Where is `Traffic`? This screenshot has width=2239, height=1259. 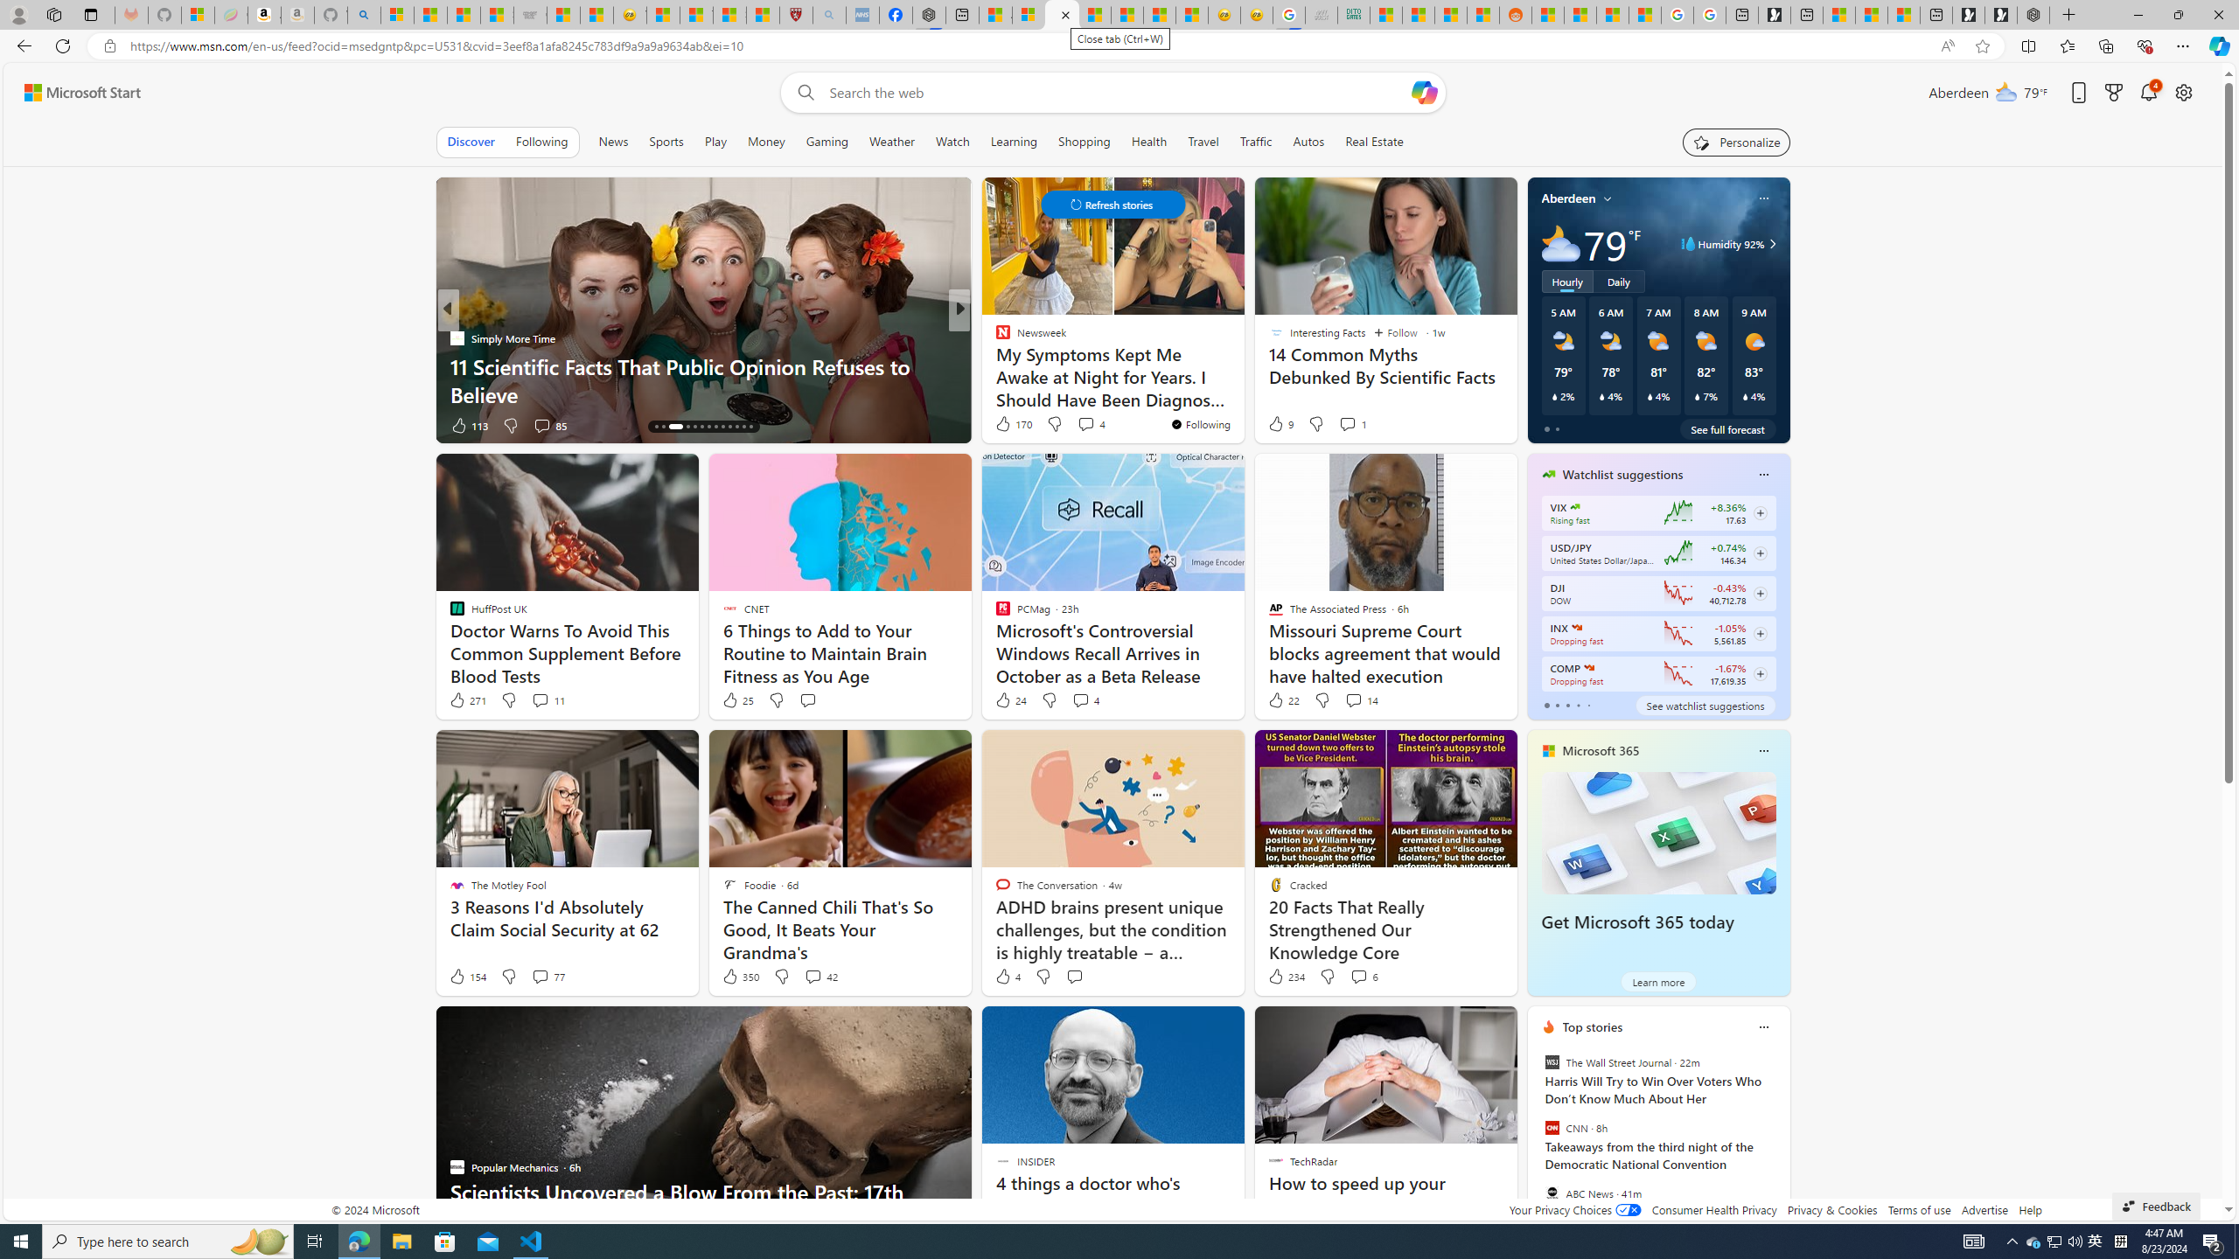
Traffic is located at coordinates (1256, 142).